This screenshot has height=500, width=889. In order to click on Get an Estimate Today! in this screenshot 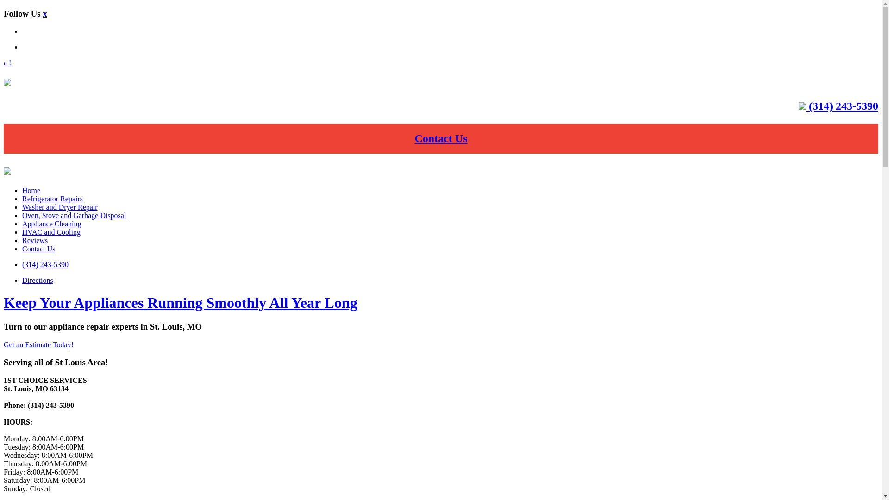, I will do `click(39, 344)`.